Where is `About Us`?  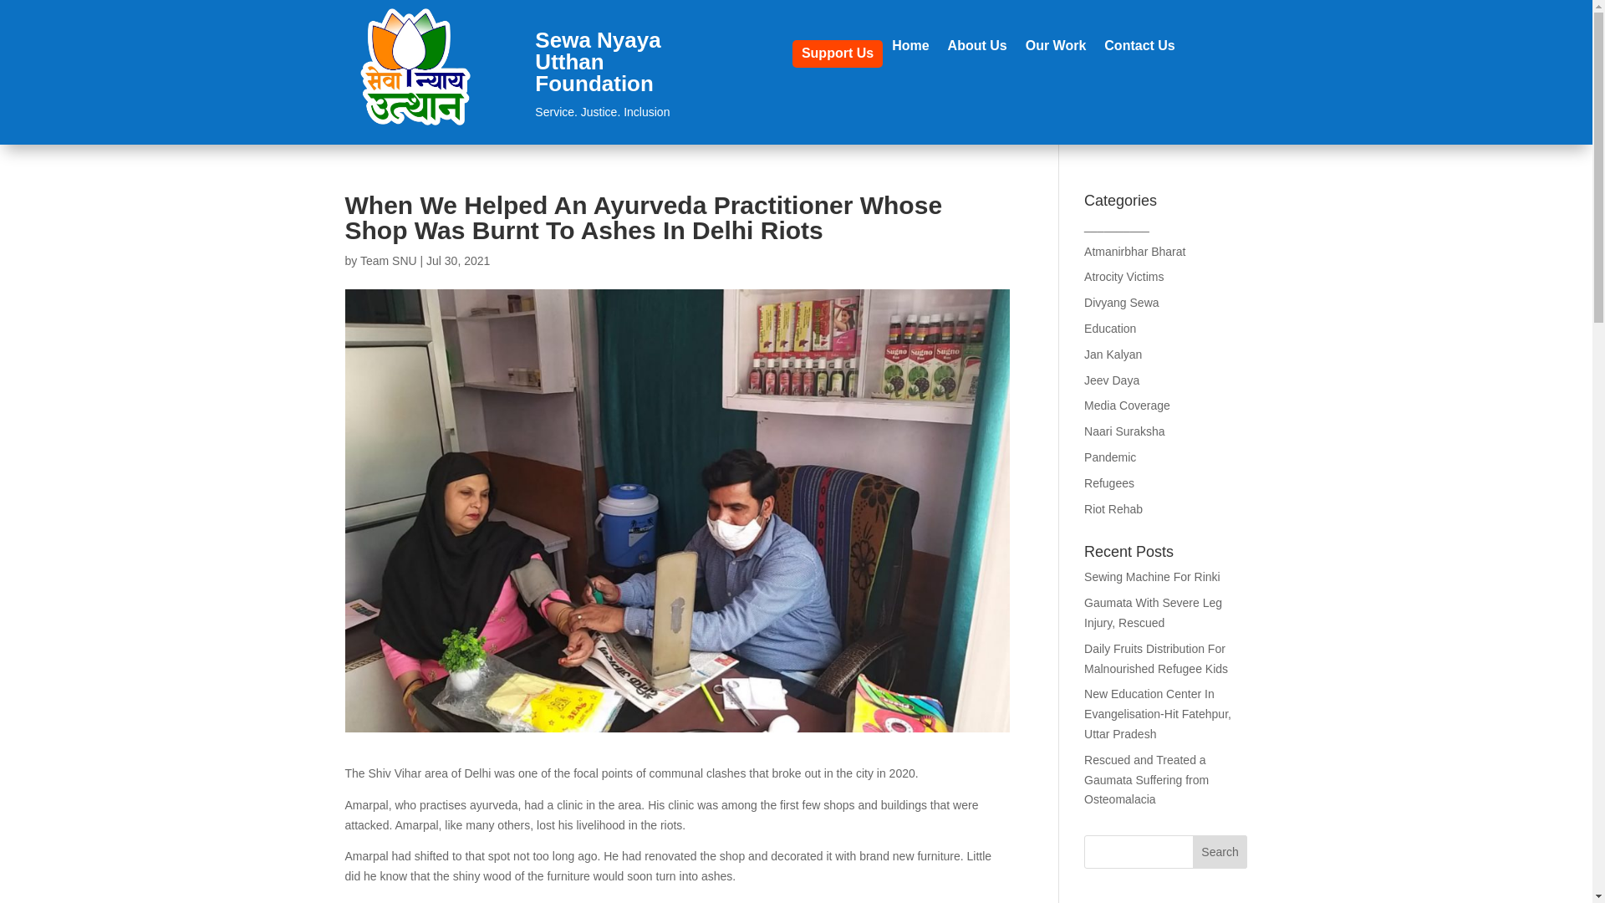
About Us is located at coordinates (978, 54).